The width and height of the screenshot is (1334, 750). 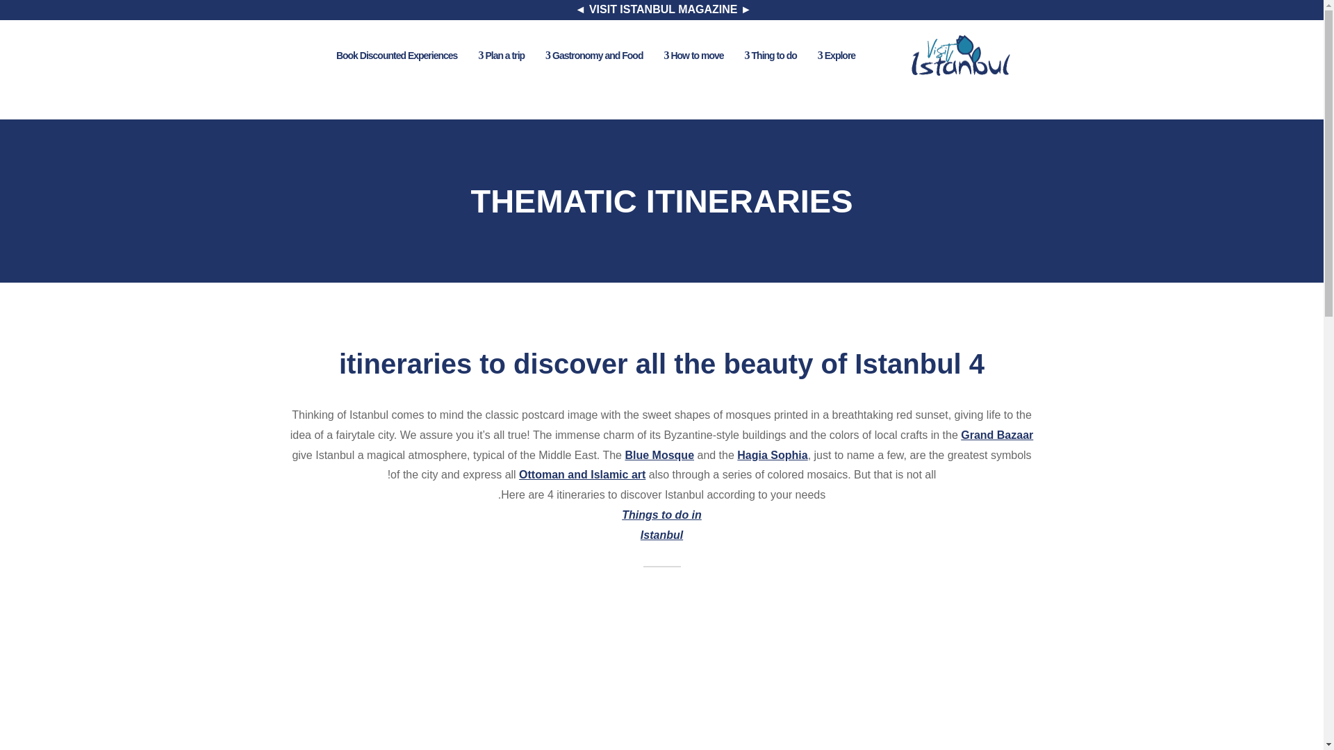 What do you see at coordinates (591, 56) in the screenshot?
I see `Gastronomy and Food` at bounding box center [591, 56].